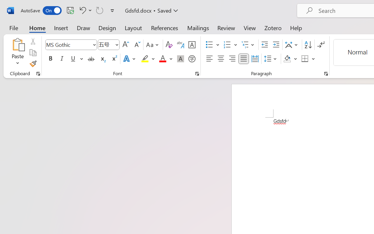 This screenshot has width=374, height=234. What do you see at coordinates (100, 10) in the screenshot?
I see `Can't Repeat` at bounding box center [100, 10].